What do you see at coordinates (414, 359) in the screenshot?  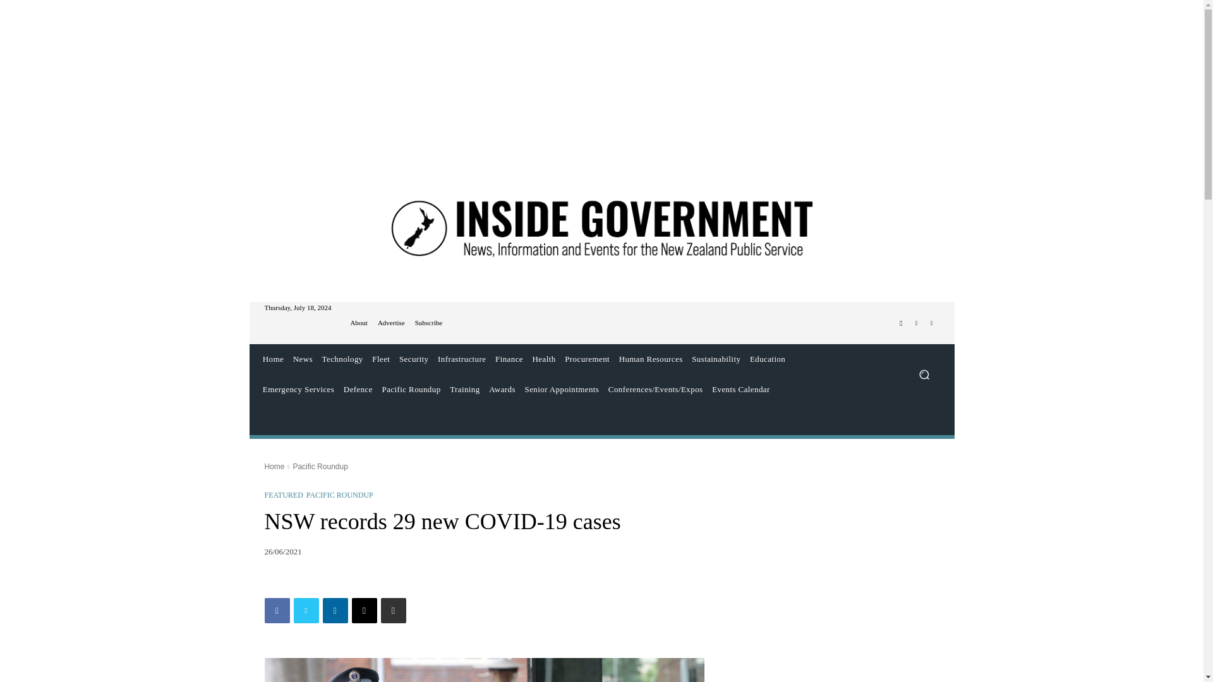 I see `Security` at bounding box center [414, 359].